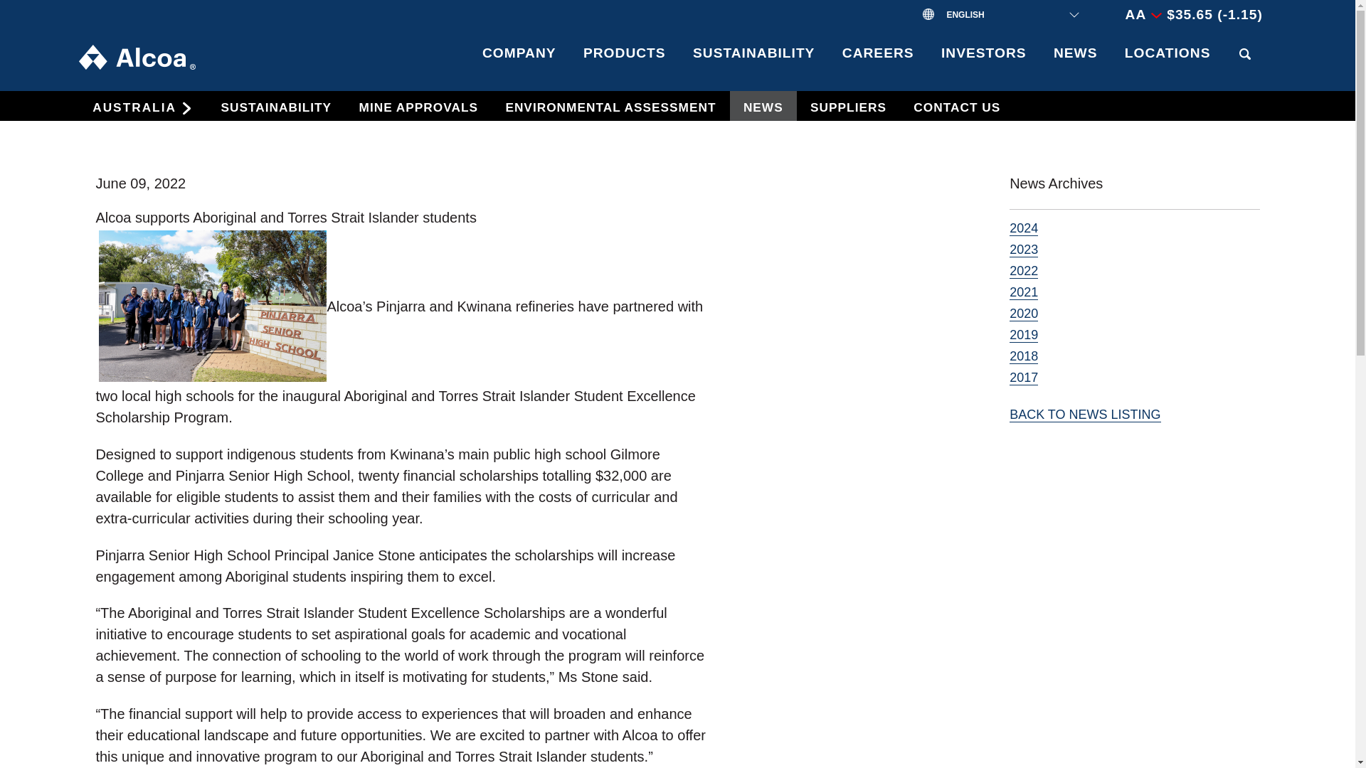  Describe the element at coordinates (624, 60) in the screenshot. I see `PRODUCTS` at that location.